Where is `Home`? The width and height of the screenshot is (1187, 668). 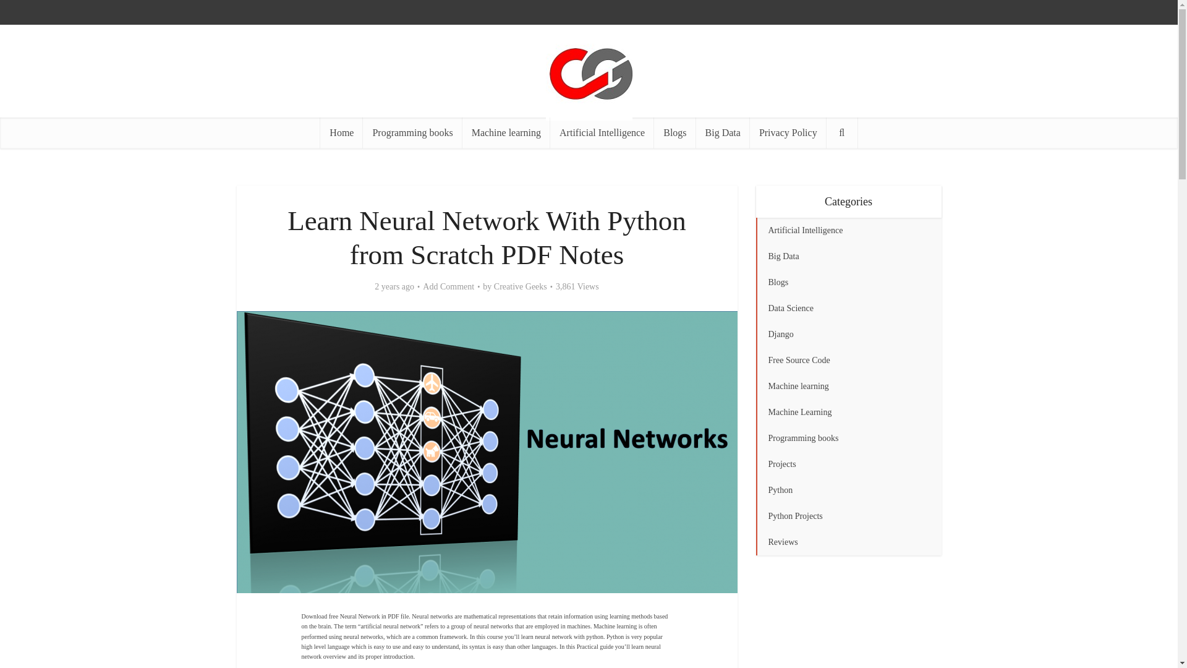
Home is located at coordinates (341, 132).